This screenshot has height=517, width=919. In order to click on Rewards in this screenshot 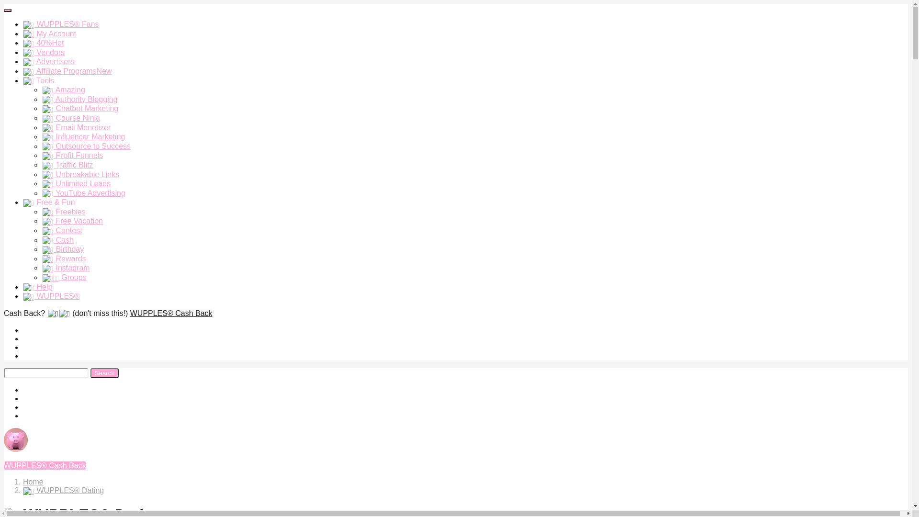, I will do `click(64, 258)`.